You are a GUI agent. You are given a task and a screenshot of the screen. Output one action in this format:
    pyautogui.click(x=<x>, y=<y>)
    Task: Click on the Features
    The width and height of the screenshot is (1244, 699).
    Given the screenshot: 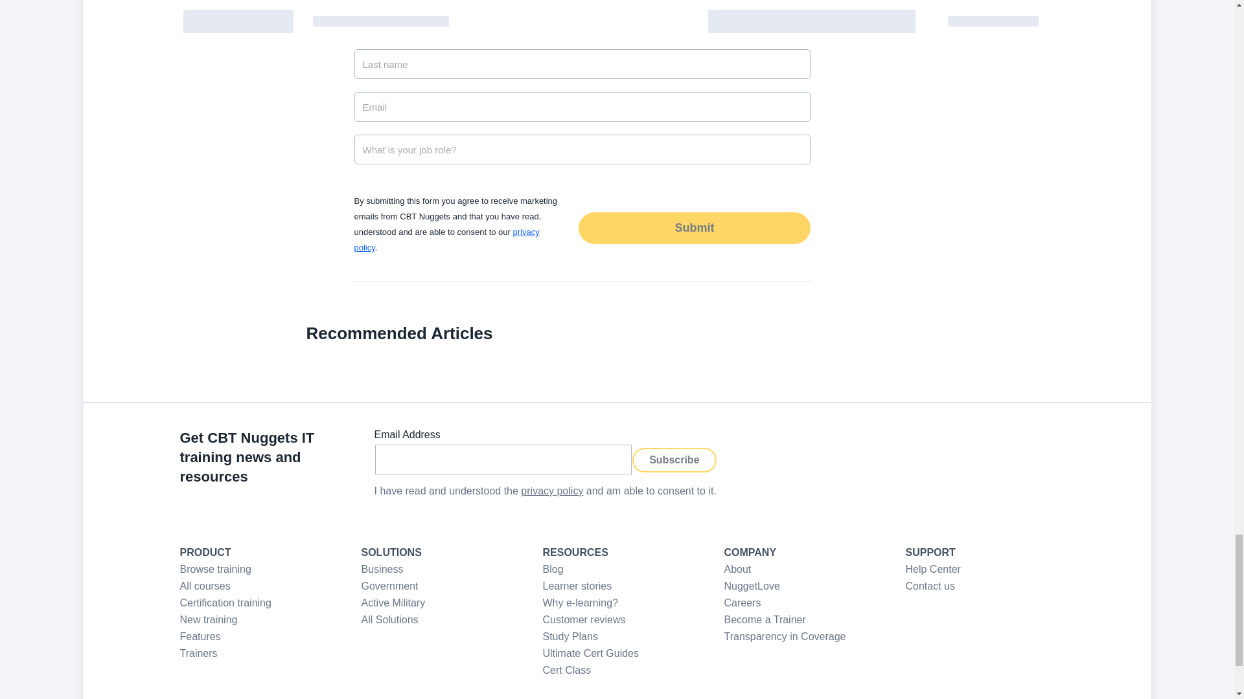 What is the action you would take?
    pyautogui.click(x=201, y=637)
    